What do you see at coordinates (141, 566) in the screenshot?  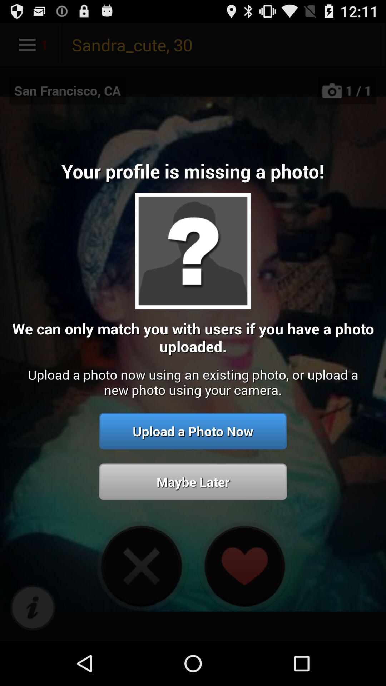 I see `rejected option` at bounding box center [141, 566].